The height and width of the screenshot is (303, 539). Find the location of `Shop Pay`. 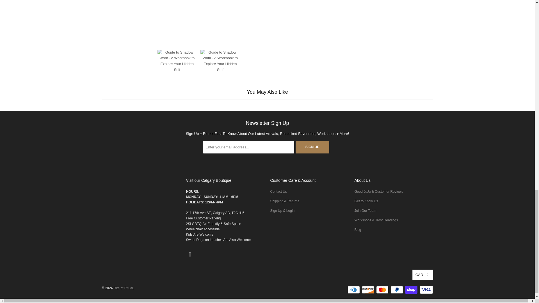

Shop Pay is located at coordinates (412, 290).